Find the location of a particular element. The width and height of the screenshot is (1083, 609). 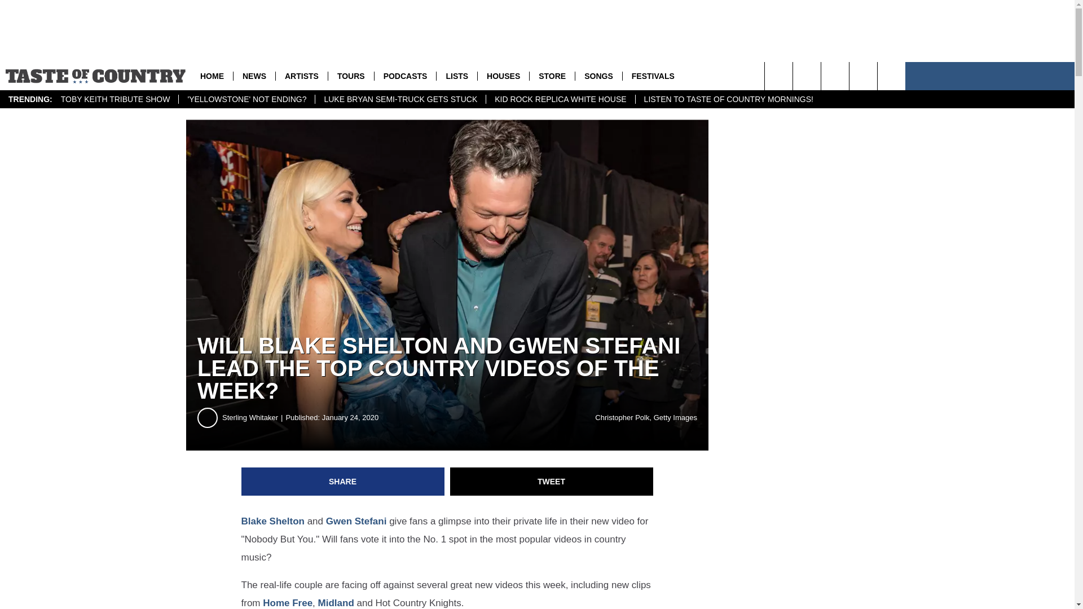

SHARE is located at coordinates (343, 482).